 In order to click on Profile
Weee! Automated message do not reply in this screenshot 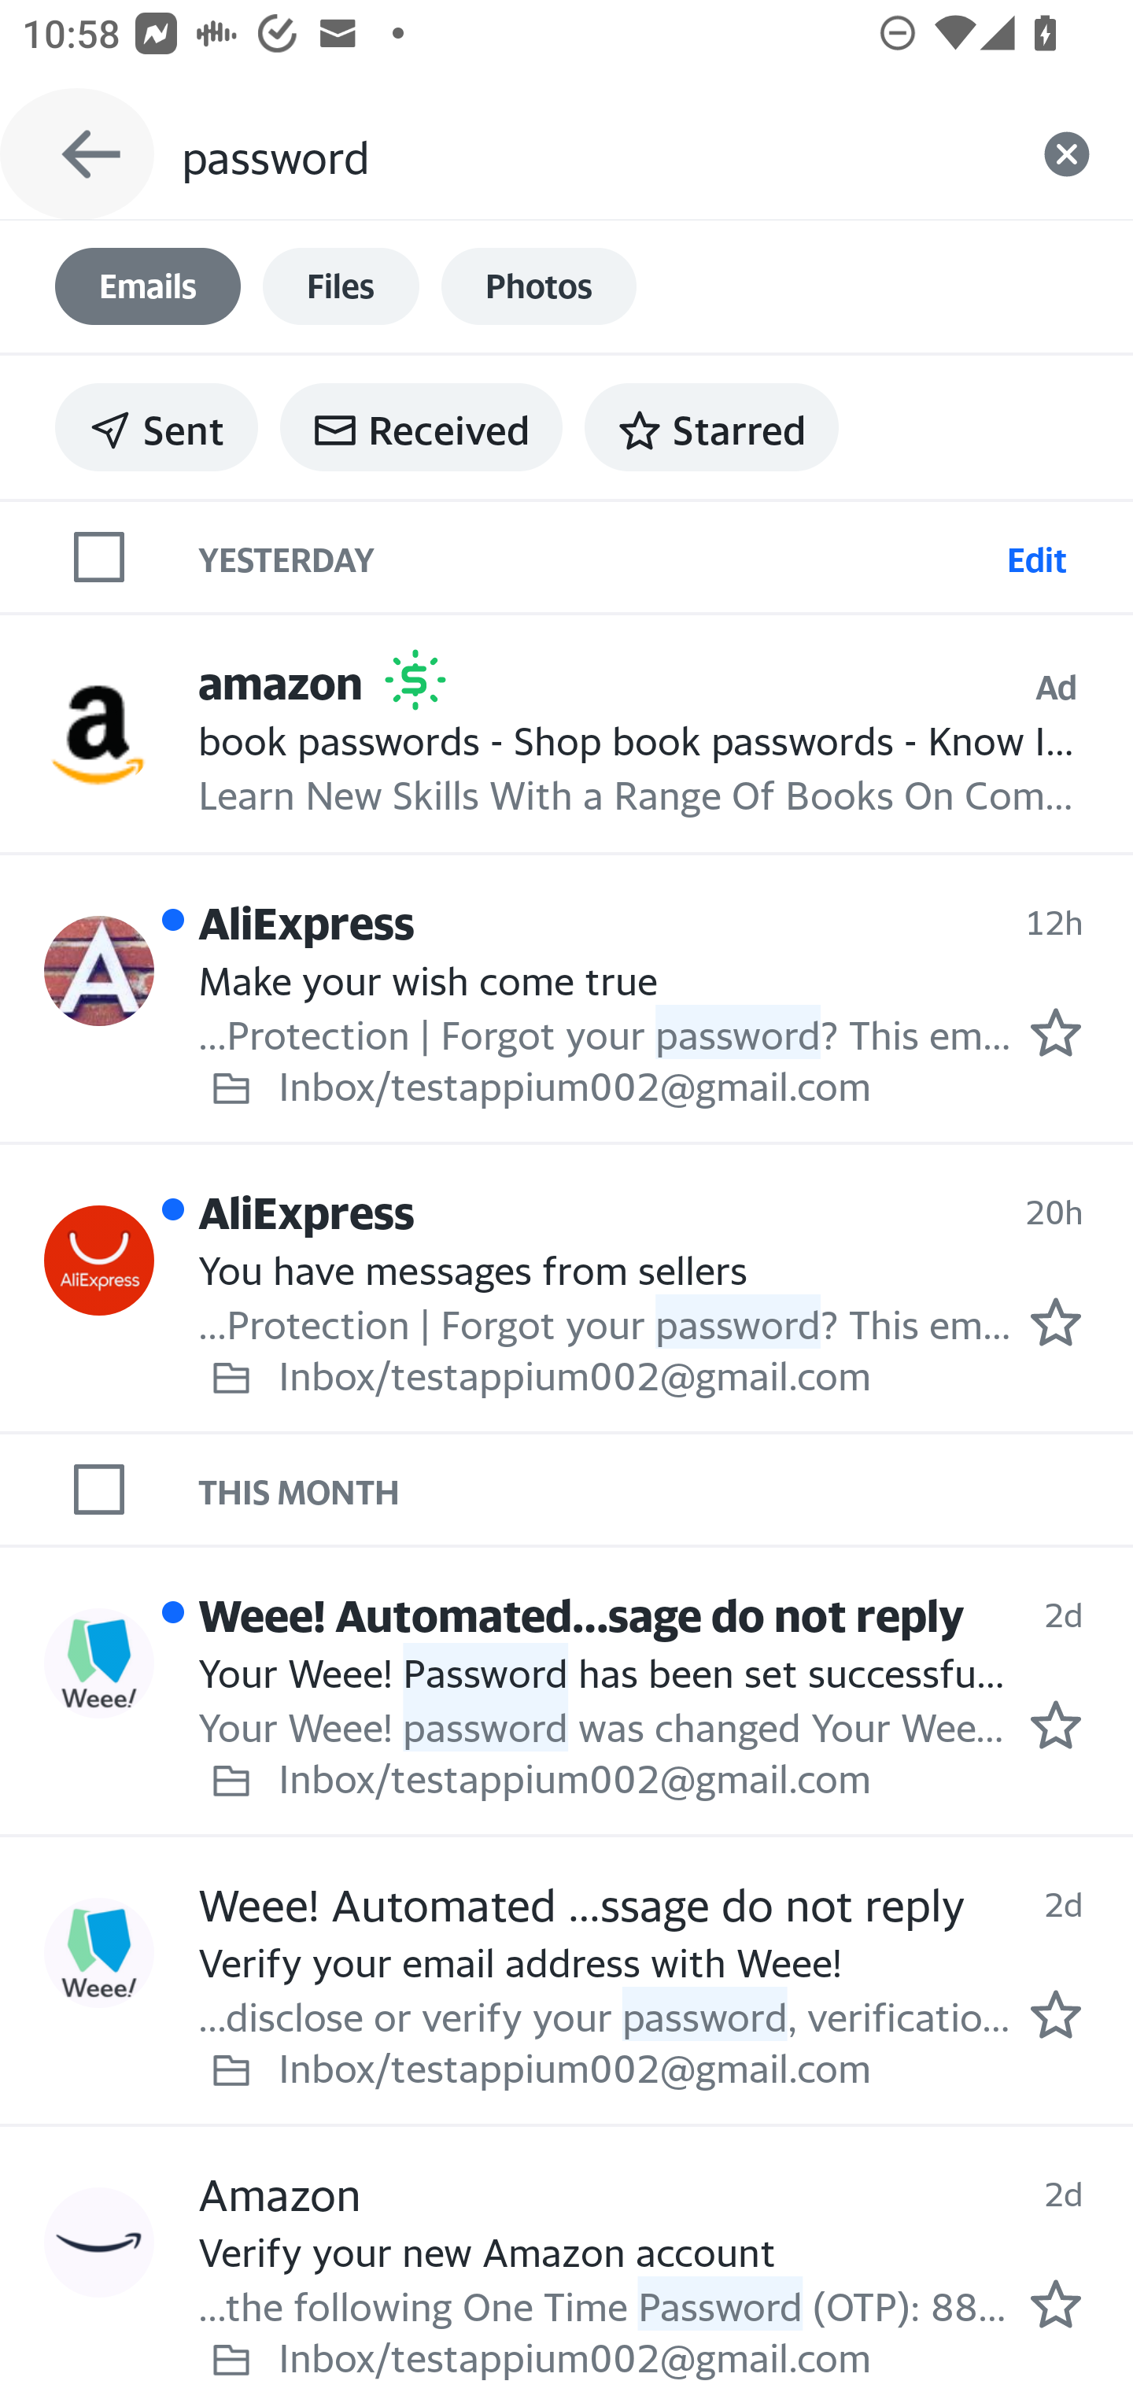, I will do `click(99, 1951)`.